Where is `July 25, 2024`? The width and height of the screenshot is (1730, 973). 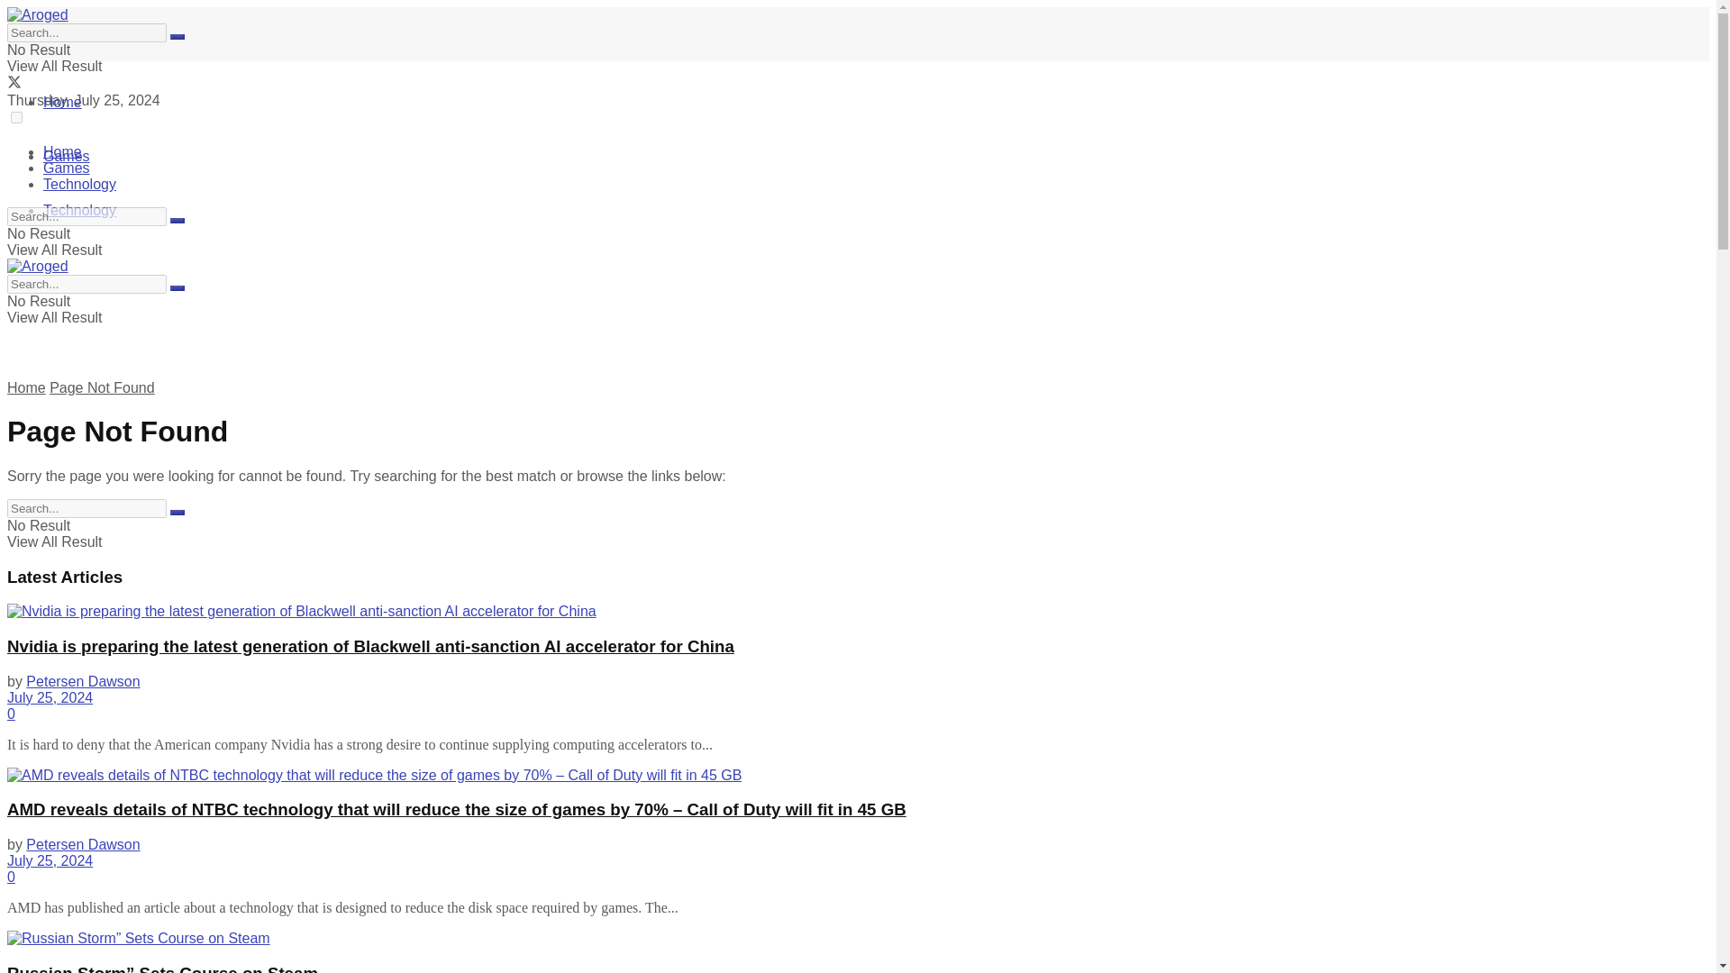
July 25, 2024 is located at coordinates (50, 697).